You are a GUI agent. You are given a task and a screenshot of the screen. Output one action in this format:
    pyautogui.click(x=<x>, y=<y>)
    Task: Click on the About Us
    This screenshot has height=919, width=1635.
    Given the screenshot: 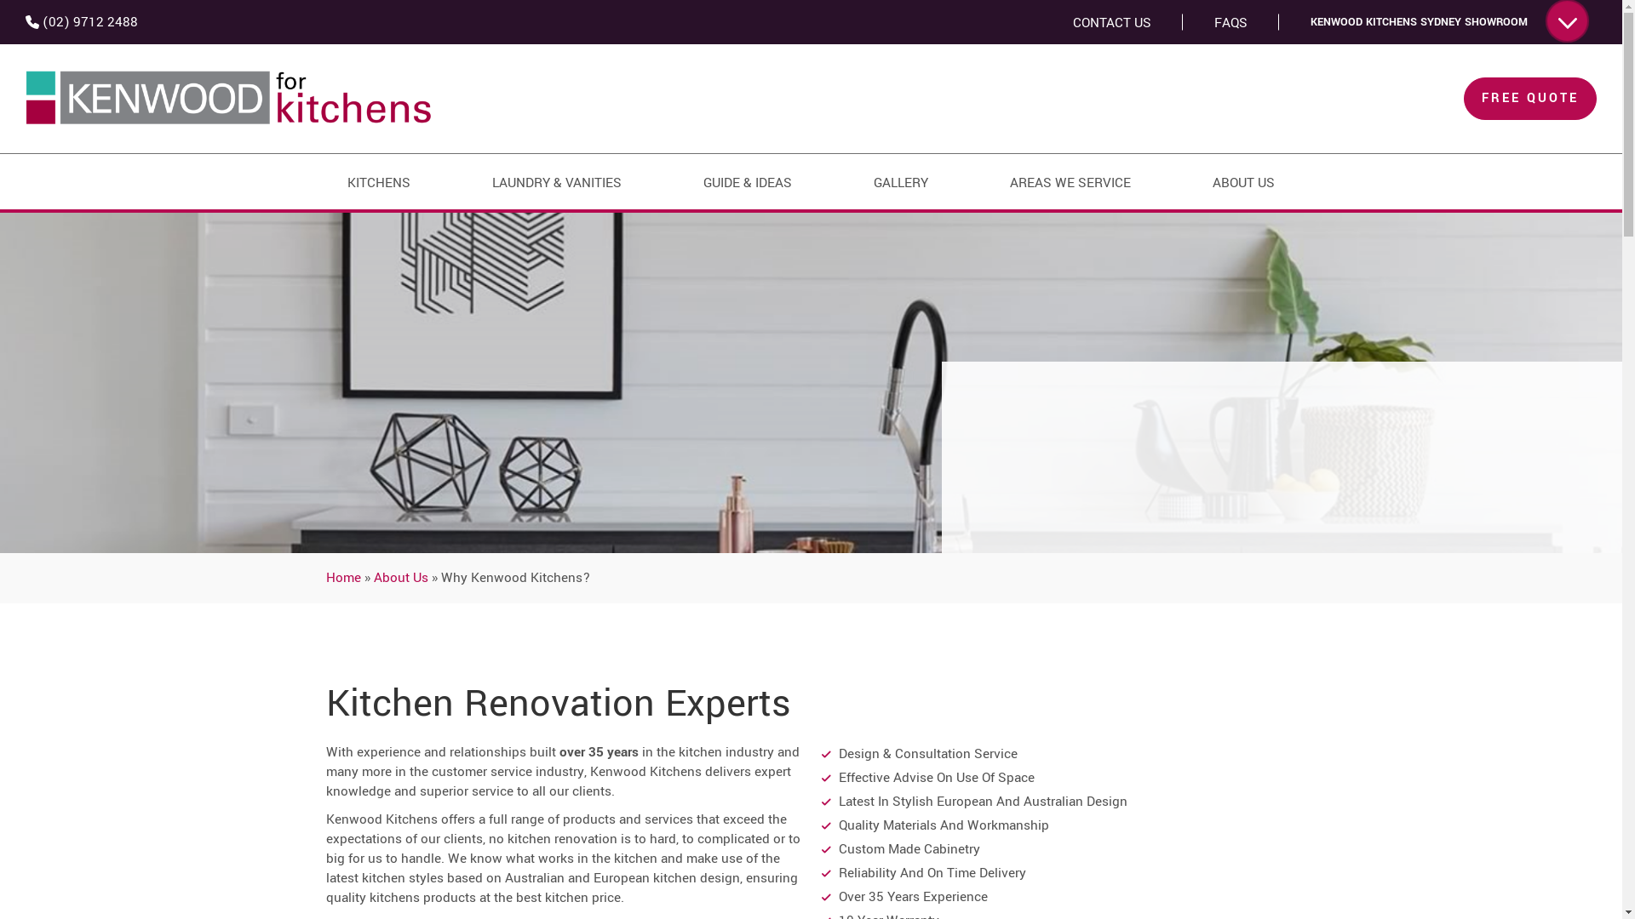 What is the action you would take?
    pyautogui.click(x=400, y=578)
    